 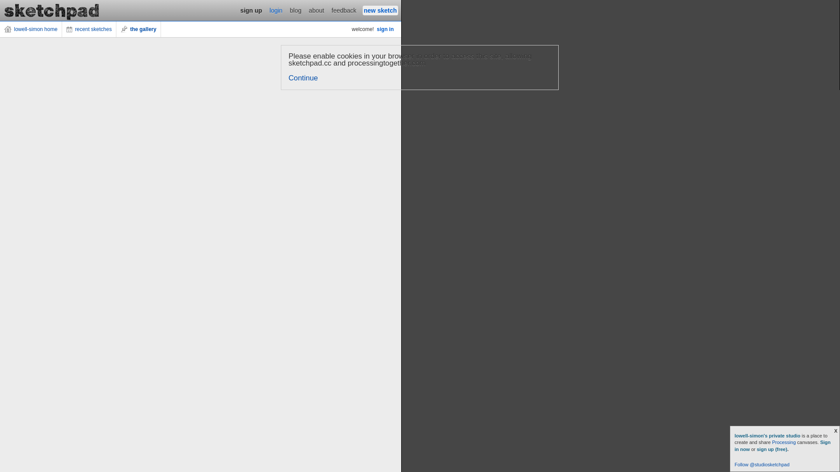 What do you see at coordinates (276, 10) in the screenshot?
I see `login` at bounding box center [276, 10].